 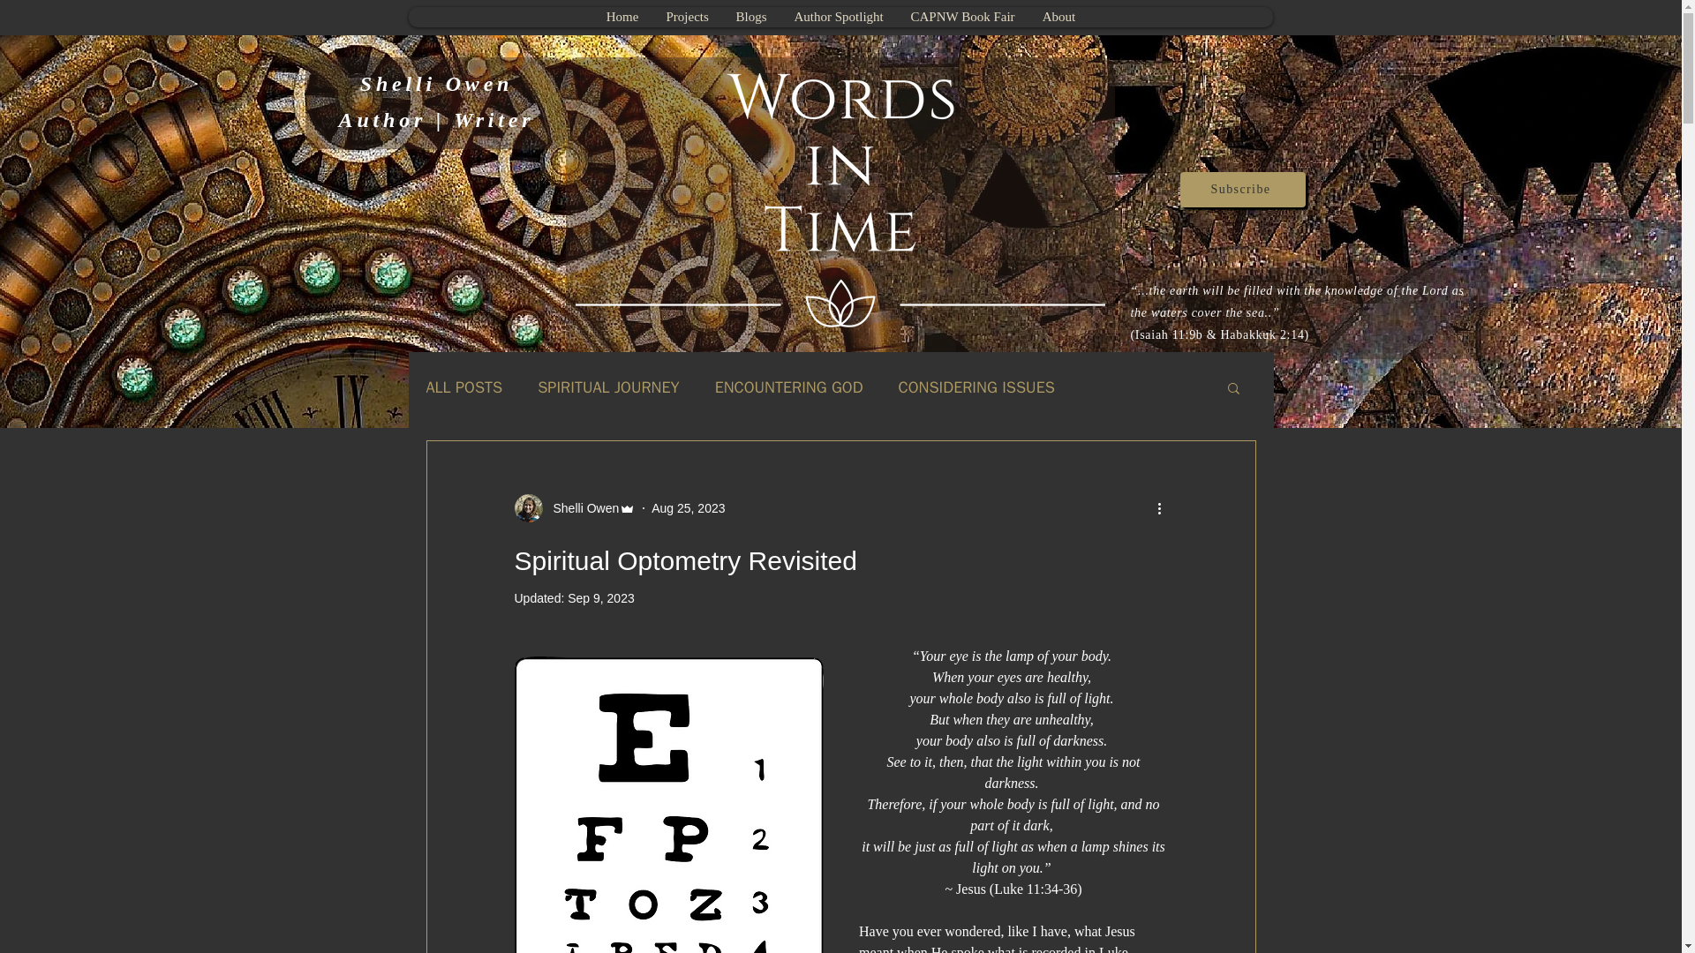 I want to click on Shelli Owen, so click(x=580, y=508).